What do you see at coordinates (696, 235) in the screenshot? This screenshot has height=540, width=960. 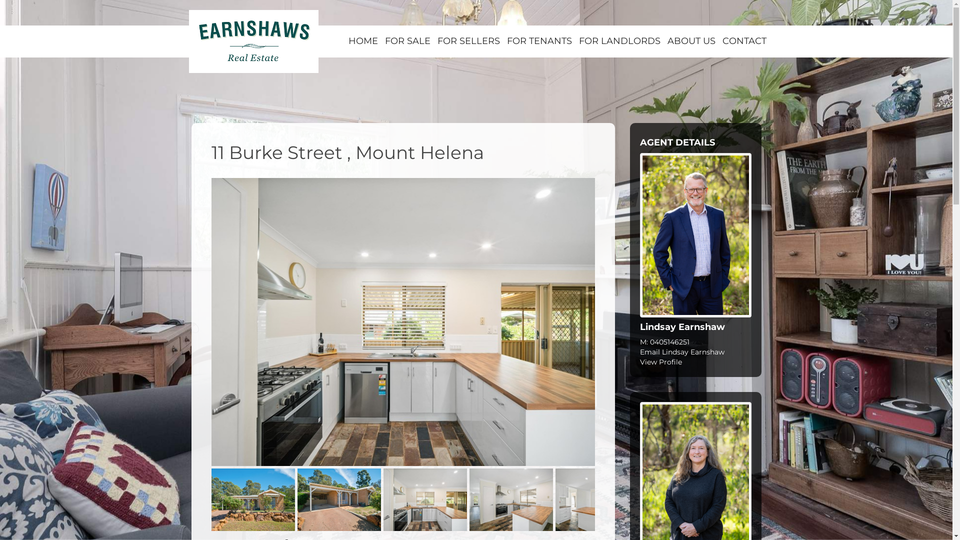 I see `Lindsay Earnshaw` at bounding box center [696, 235].